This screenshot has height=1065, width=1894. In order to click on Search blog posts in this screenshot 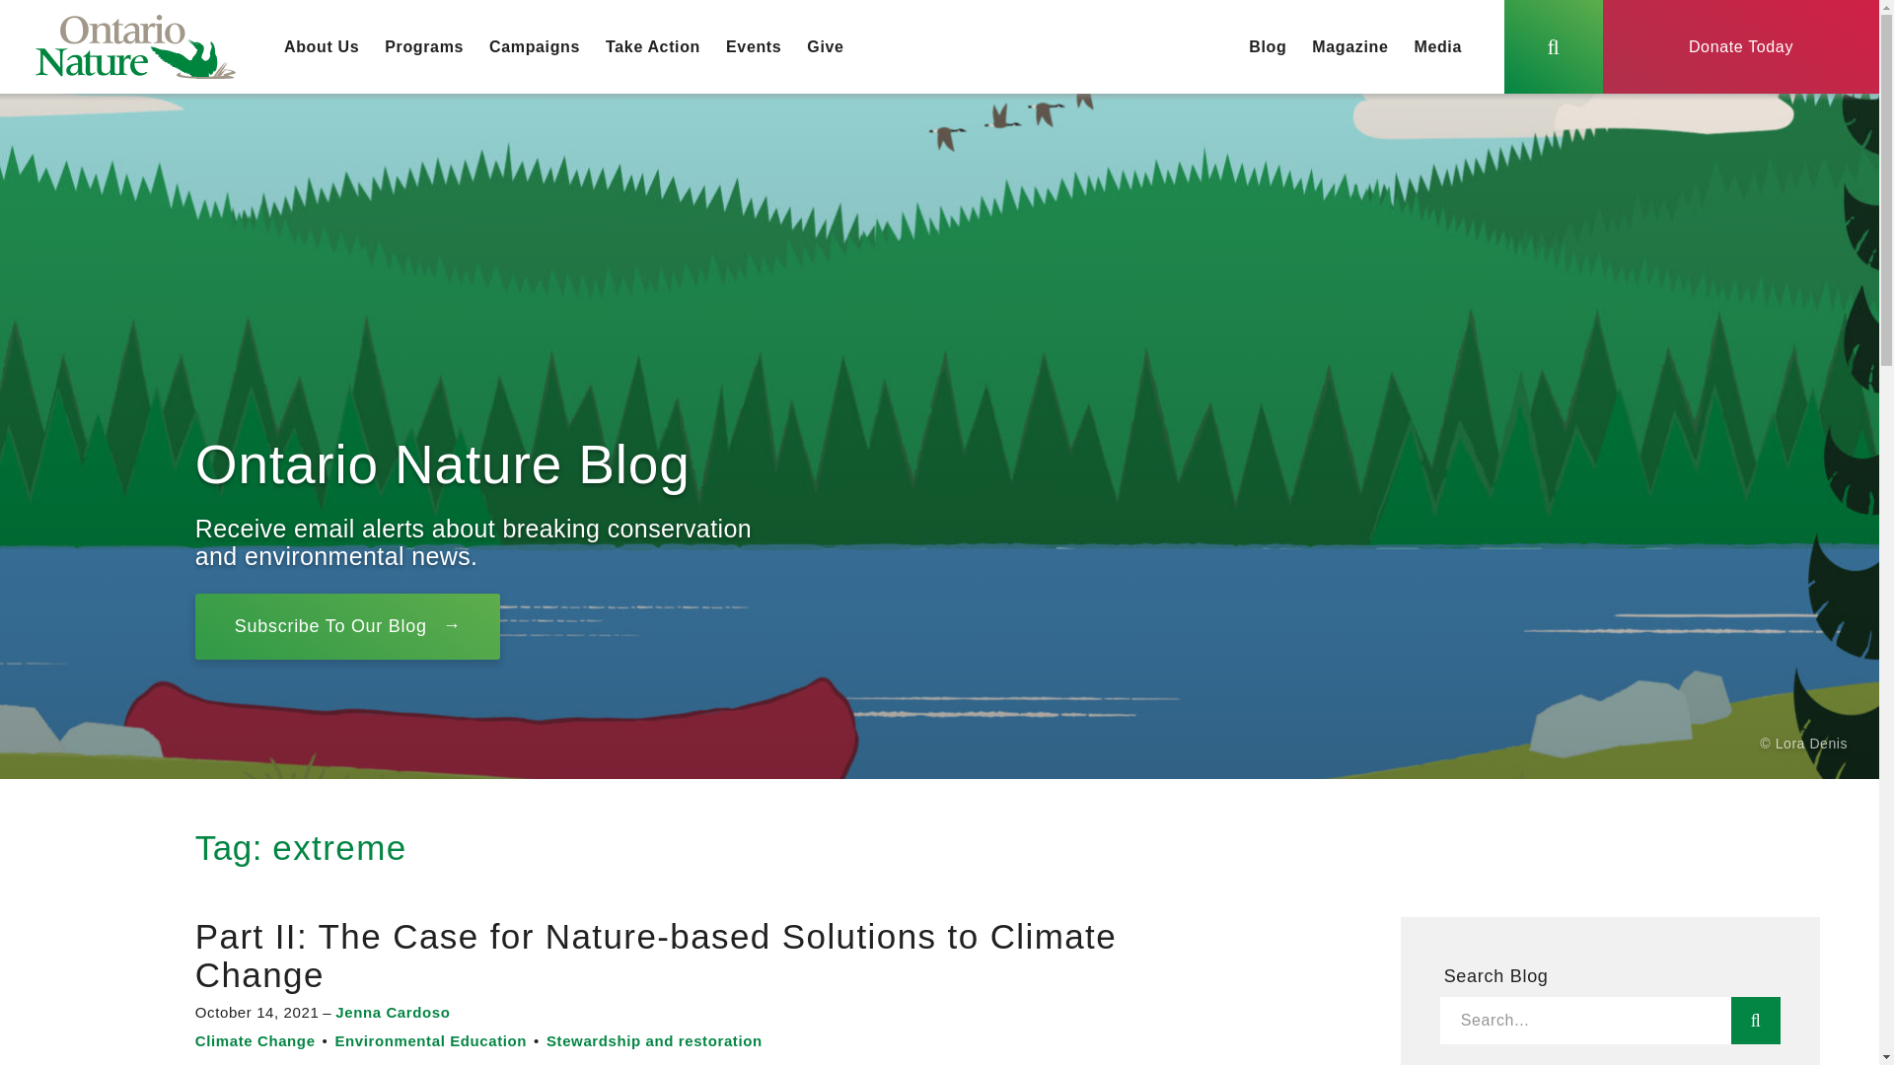, I will do `click(1755, 1020)`.